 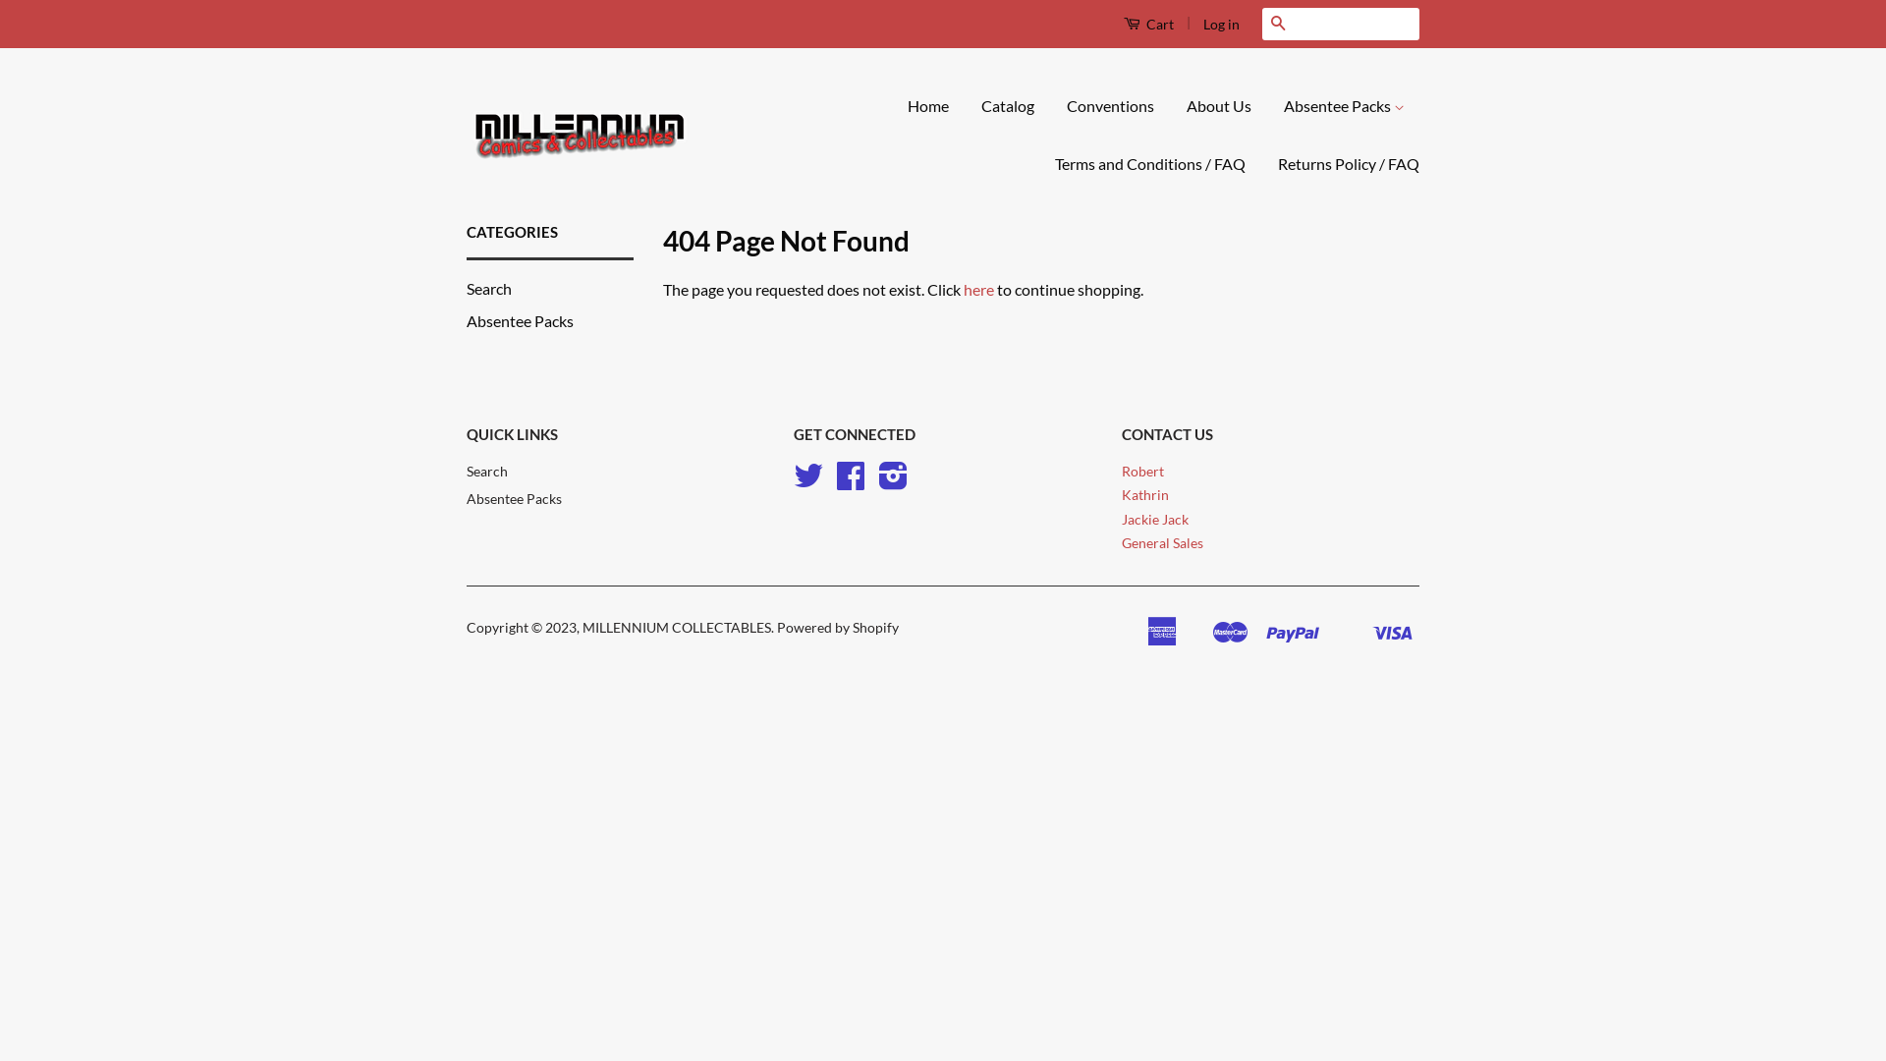 What do you see at coordinates (489, 289) in the screenshot?
I see `Search` at bounding box center [489, 289].